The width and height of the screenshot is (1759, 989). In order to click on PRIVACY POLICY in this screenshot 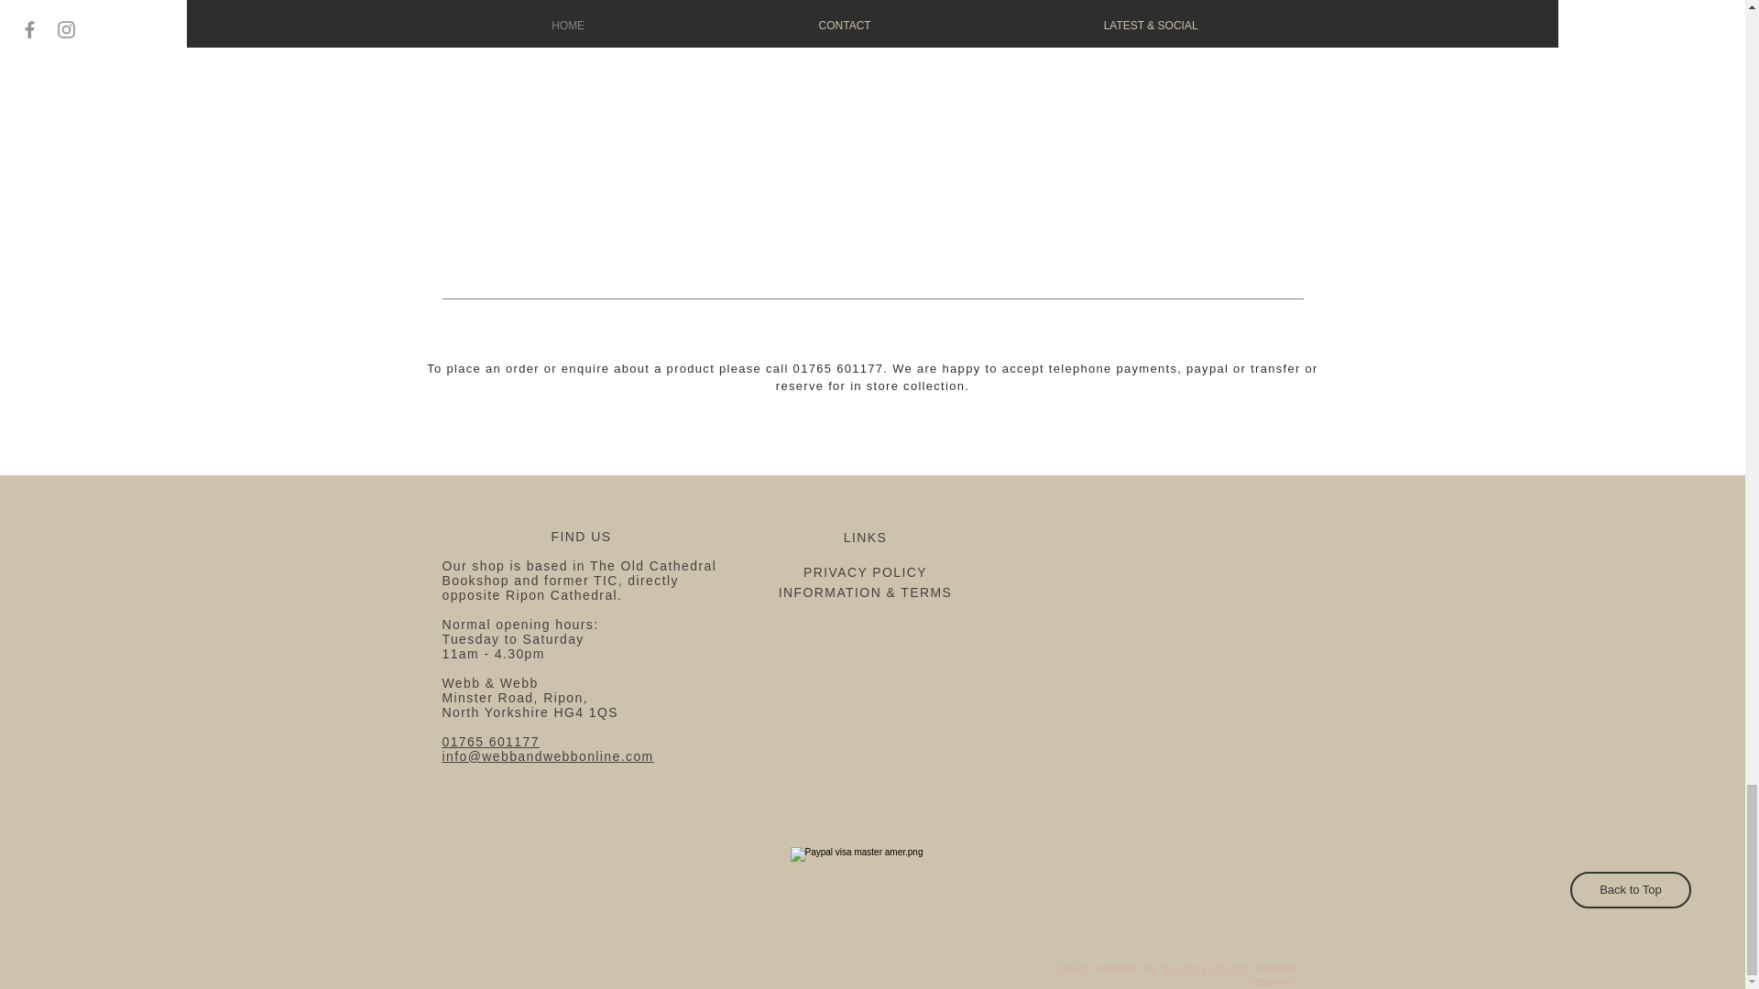, I will do `click(865, 571)`.